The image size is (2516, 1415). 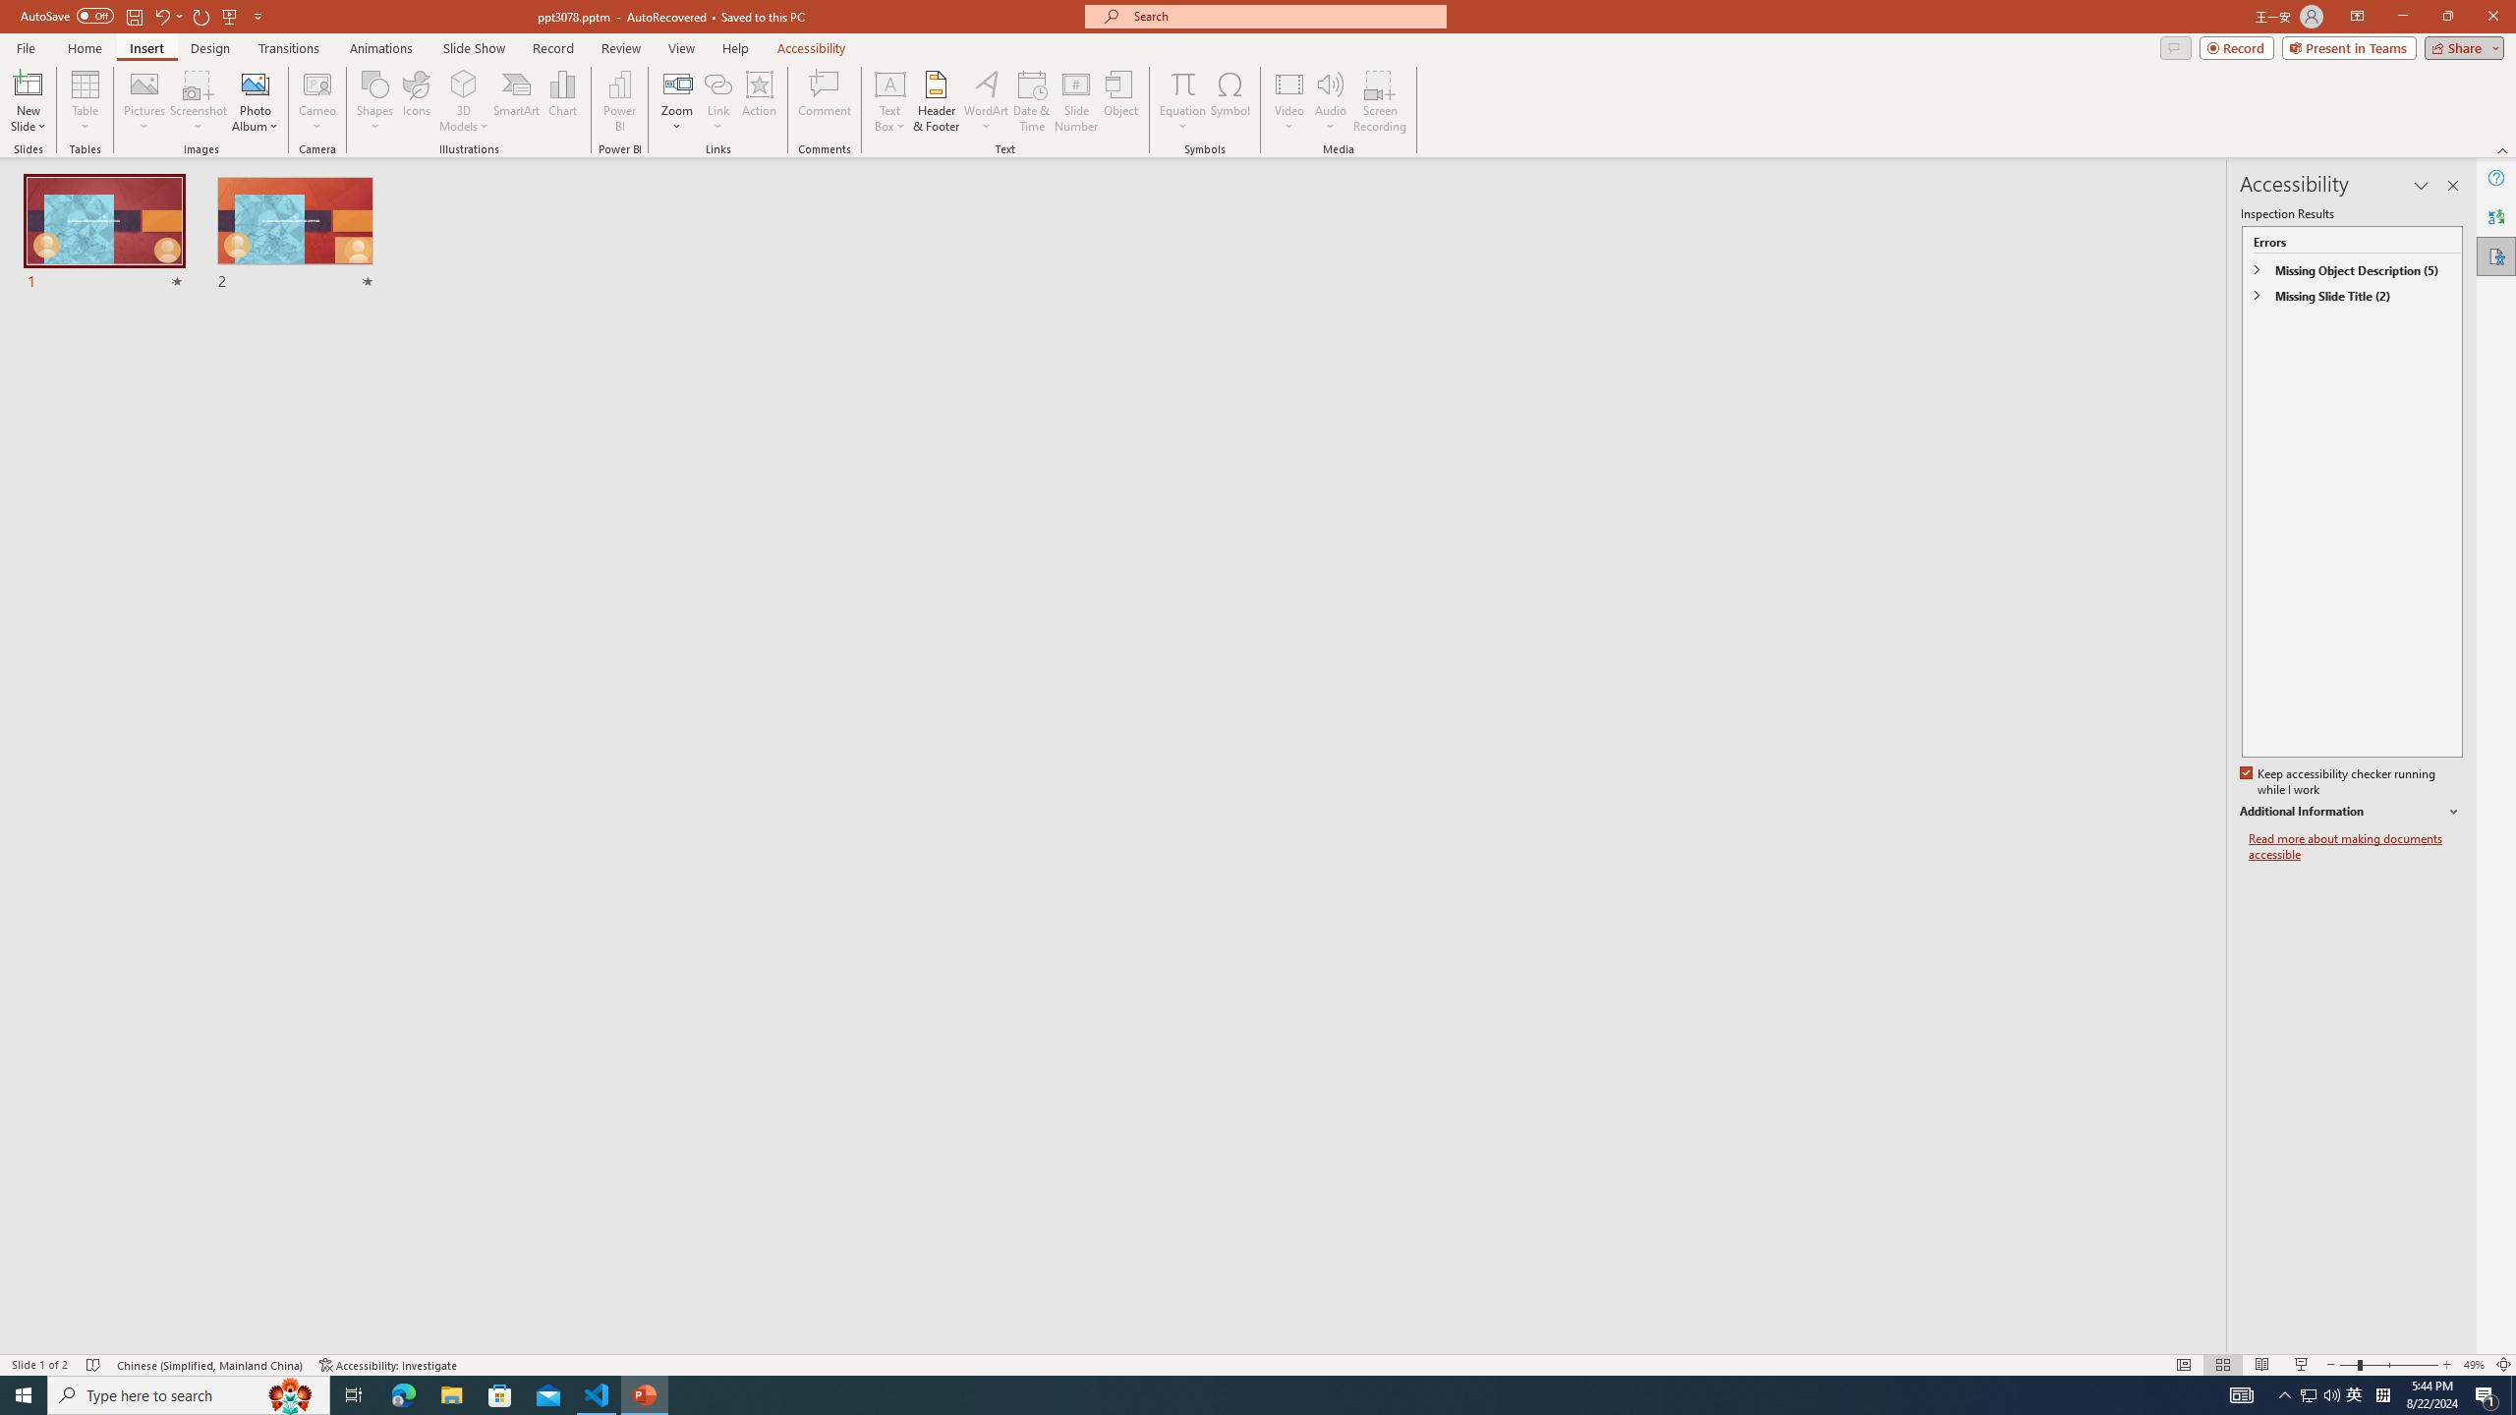 I want to click on Screenshot, so click(x=199, y=101).